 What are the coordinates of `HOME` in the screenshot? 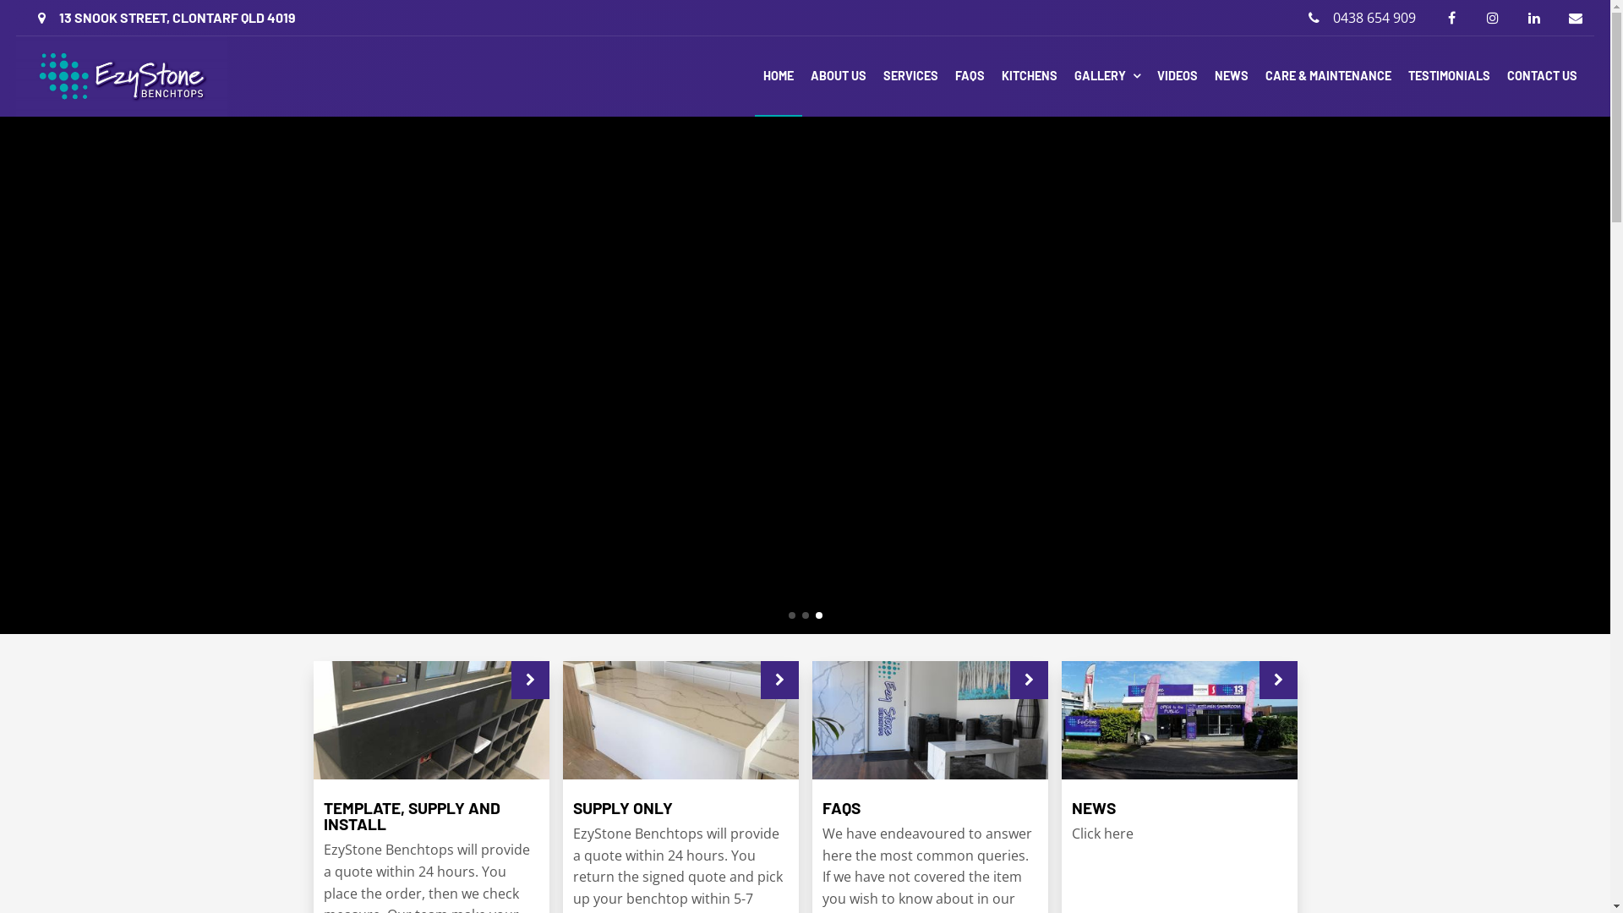 It's located at (779, 76).